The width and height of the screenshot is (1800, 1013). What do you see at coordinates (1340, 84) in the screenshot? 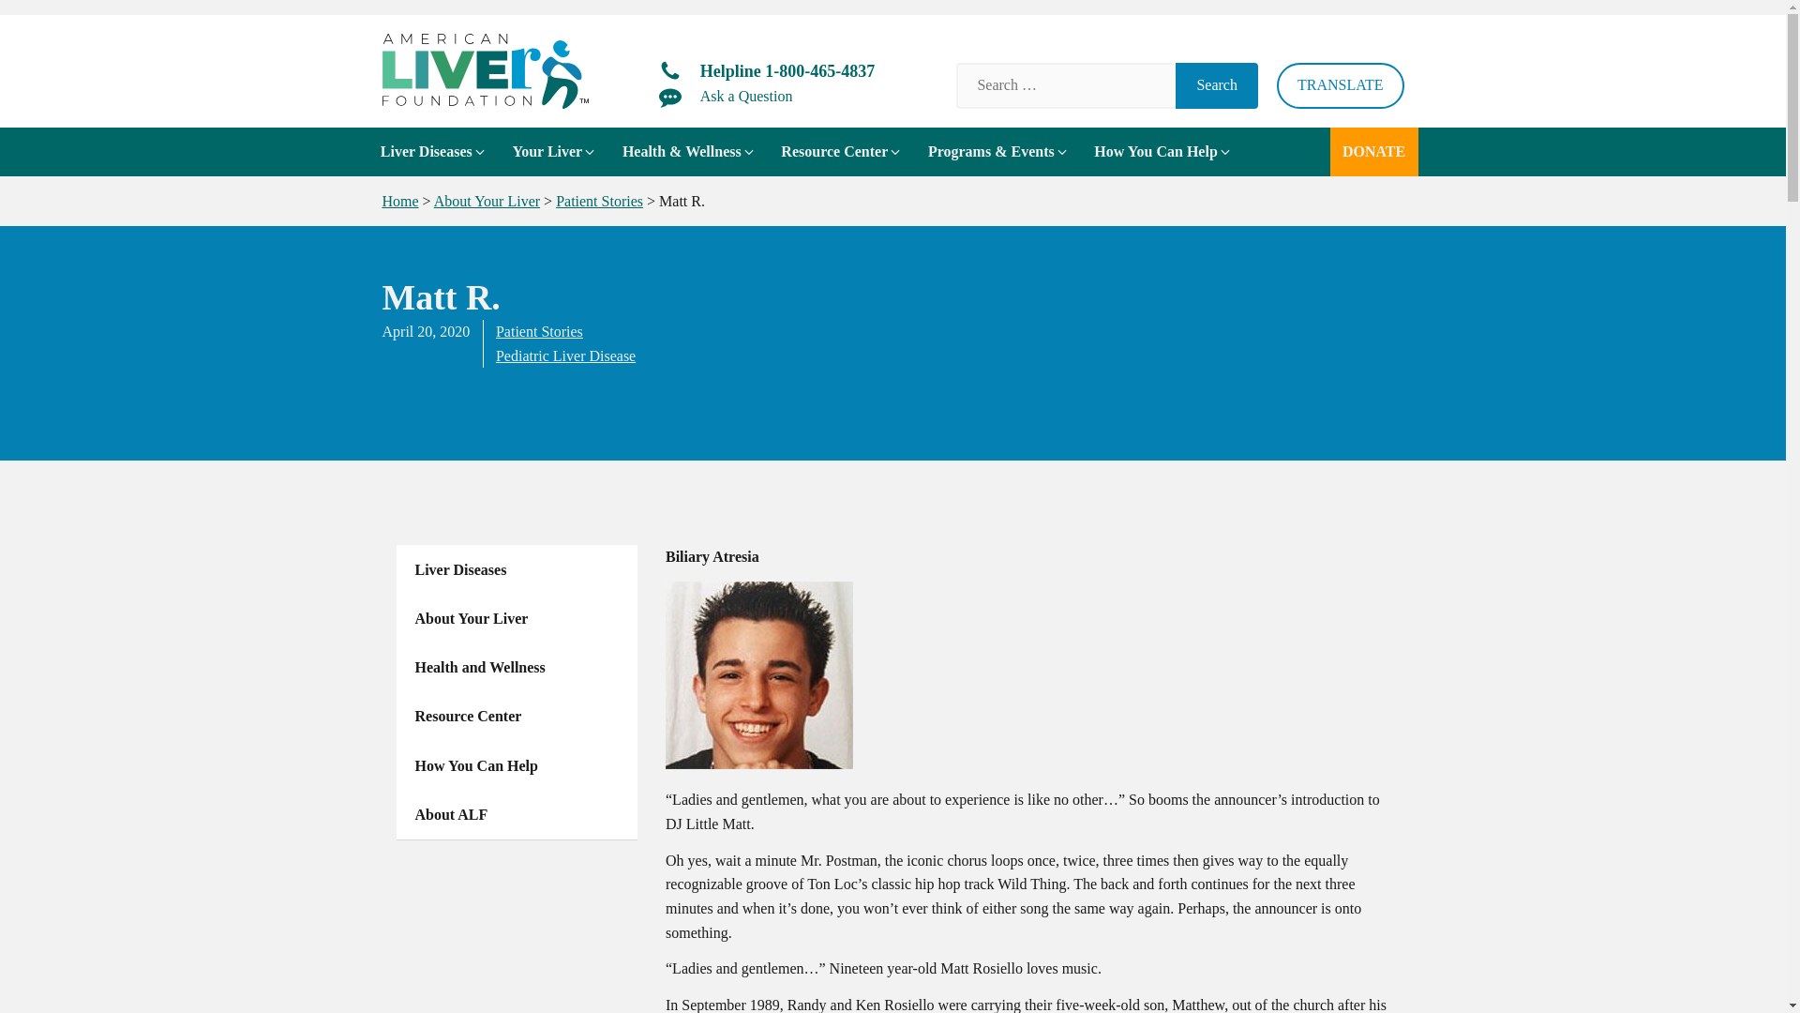
I see `TRANSLATE` at bounding box center [1340, 84].